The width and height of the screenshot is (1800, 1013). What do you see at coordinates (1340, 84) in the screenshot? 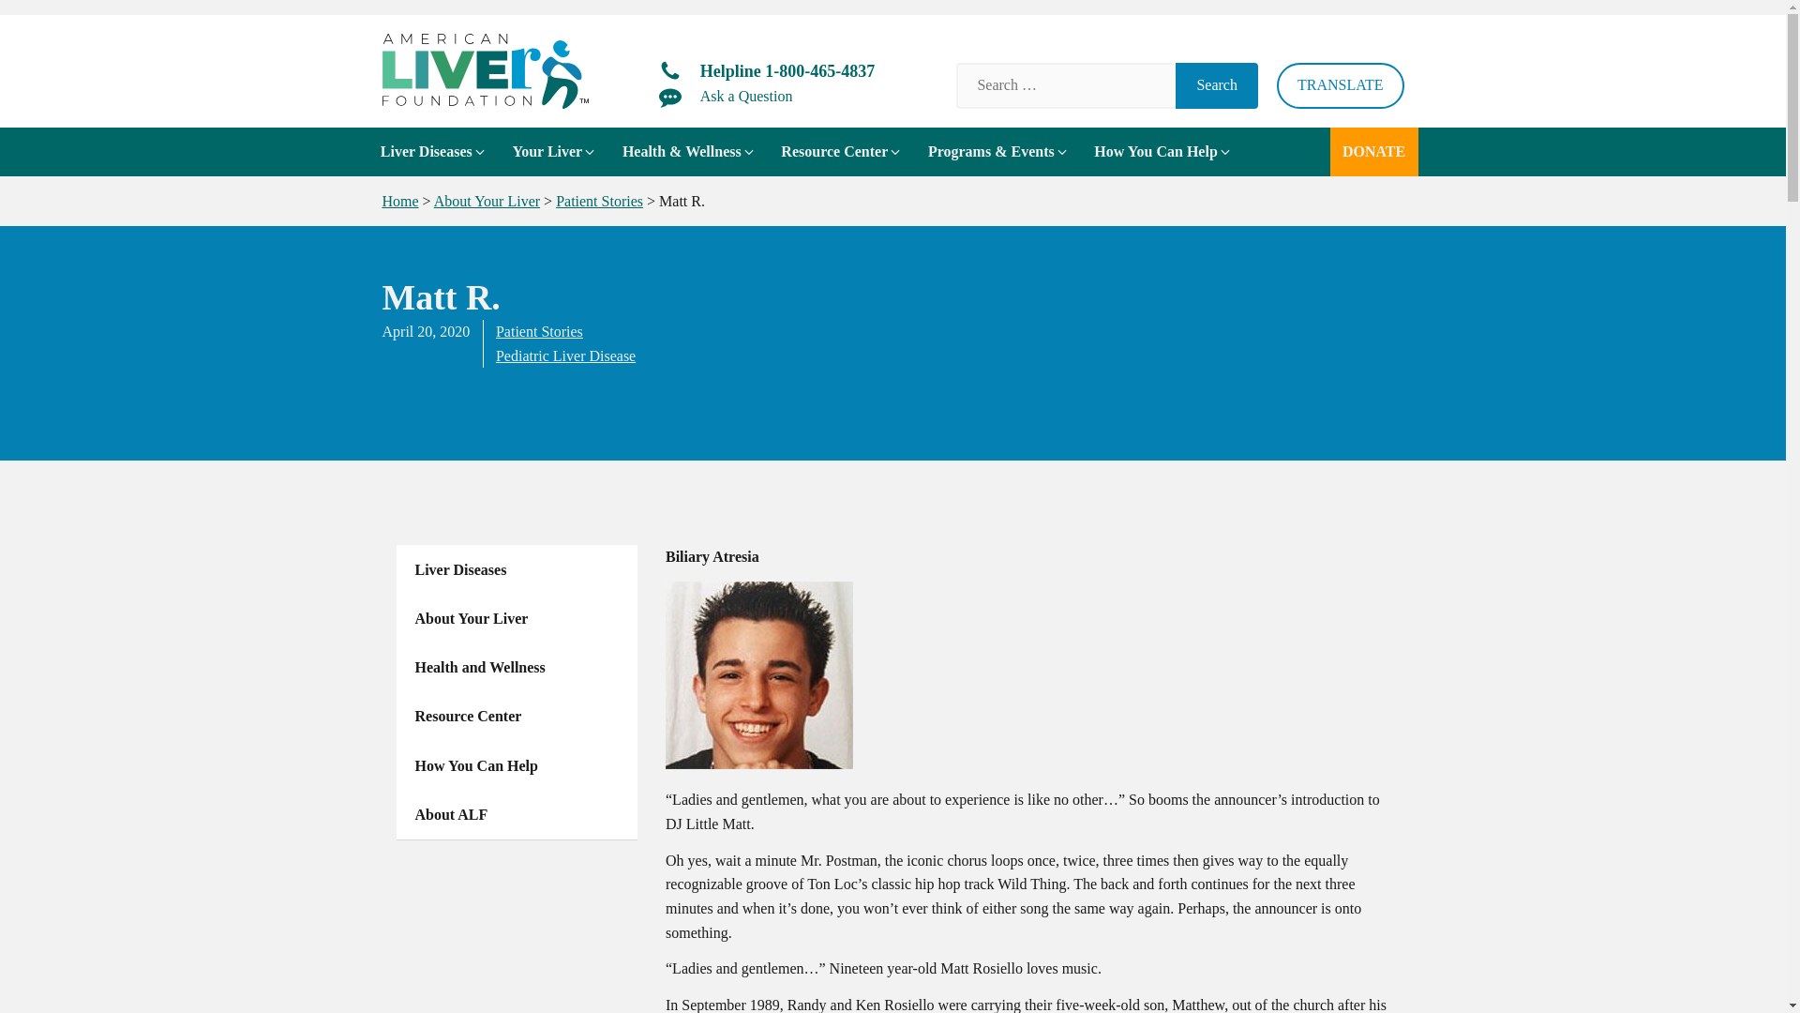
I see `TRANSLATE` at bounding box center [1340, 84].